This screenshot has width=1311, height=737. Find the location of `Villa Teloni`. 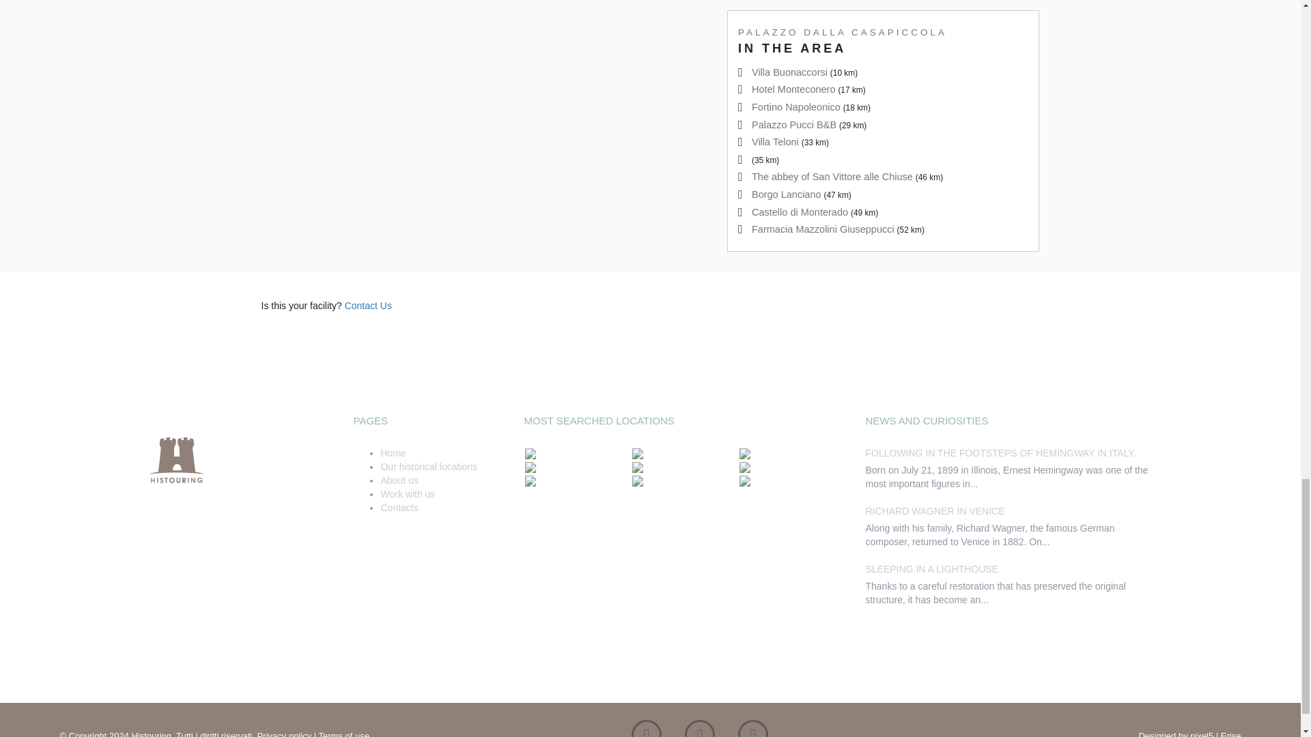

Villa Teloni is located at coordinates (774, 142).